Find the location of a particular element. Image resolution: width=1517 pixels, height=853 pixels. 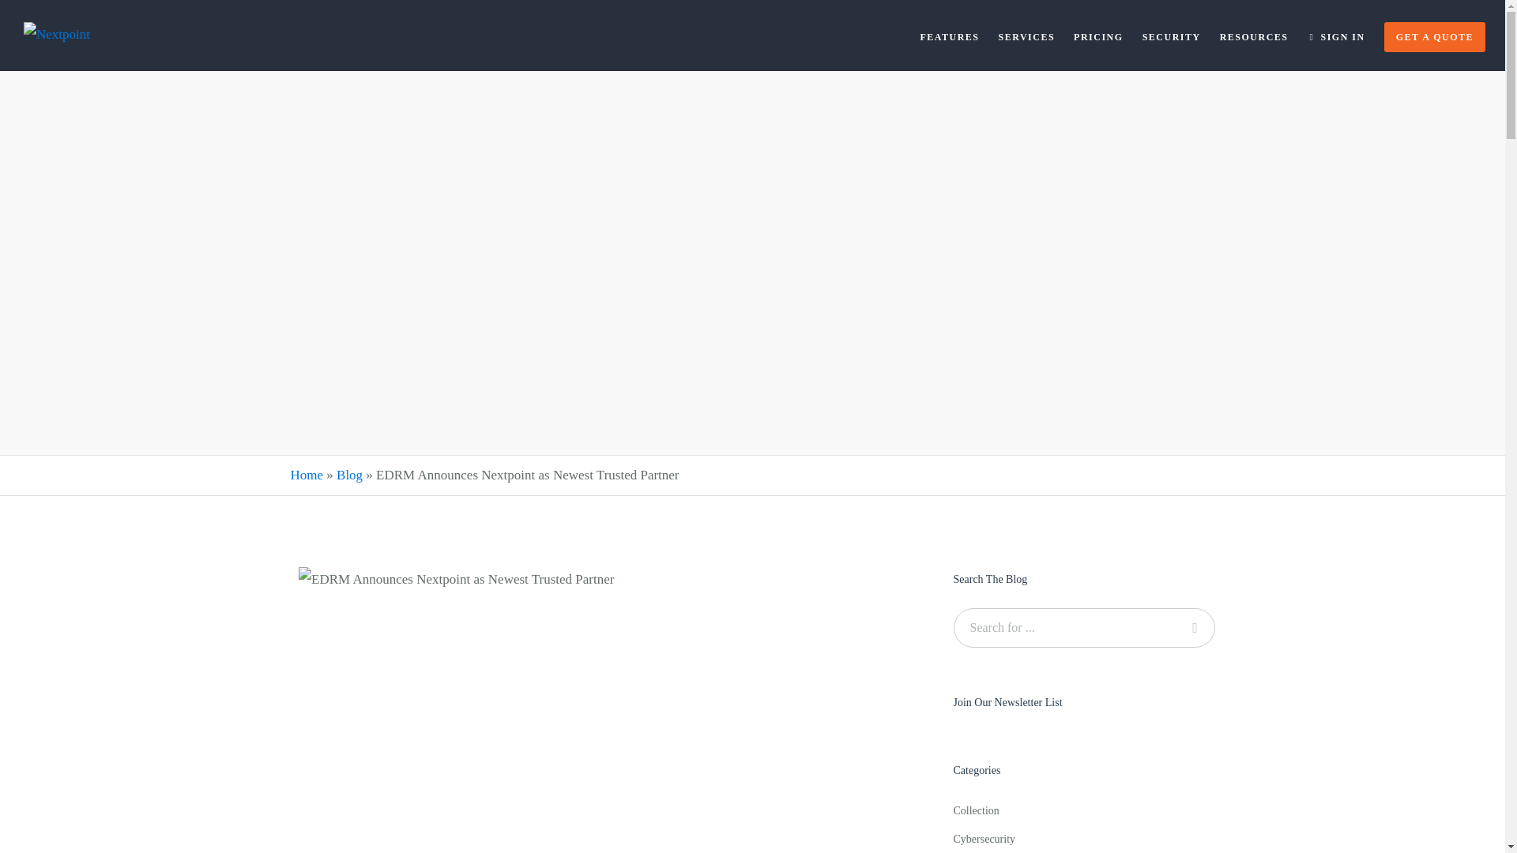

RESOURCES is located at coordinates (1244, 35).